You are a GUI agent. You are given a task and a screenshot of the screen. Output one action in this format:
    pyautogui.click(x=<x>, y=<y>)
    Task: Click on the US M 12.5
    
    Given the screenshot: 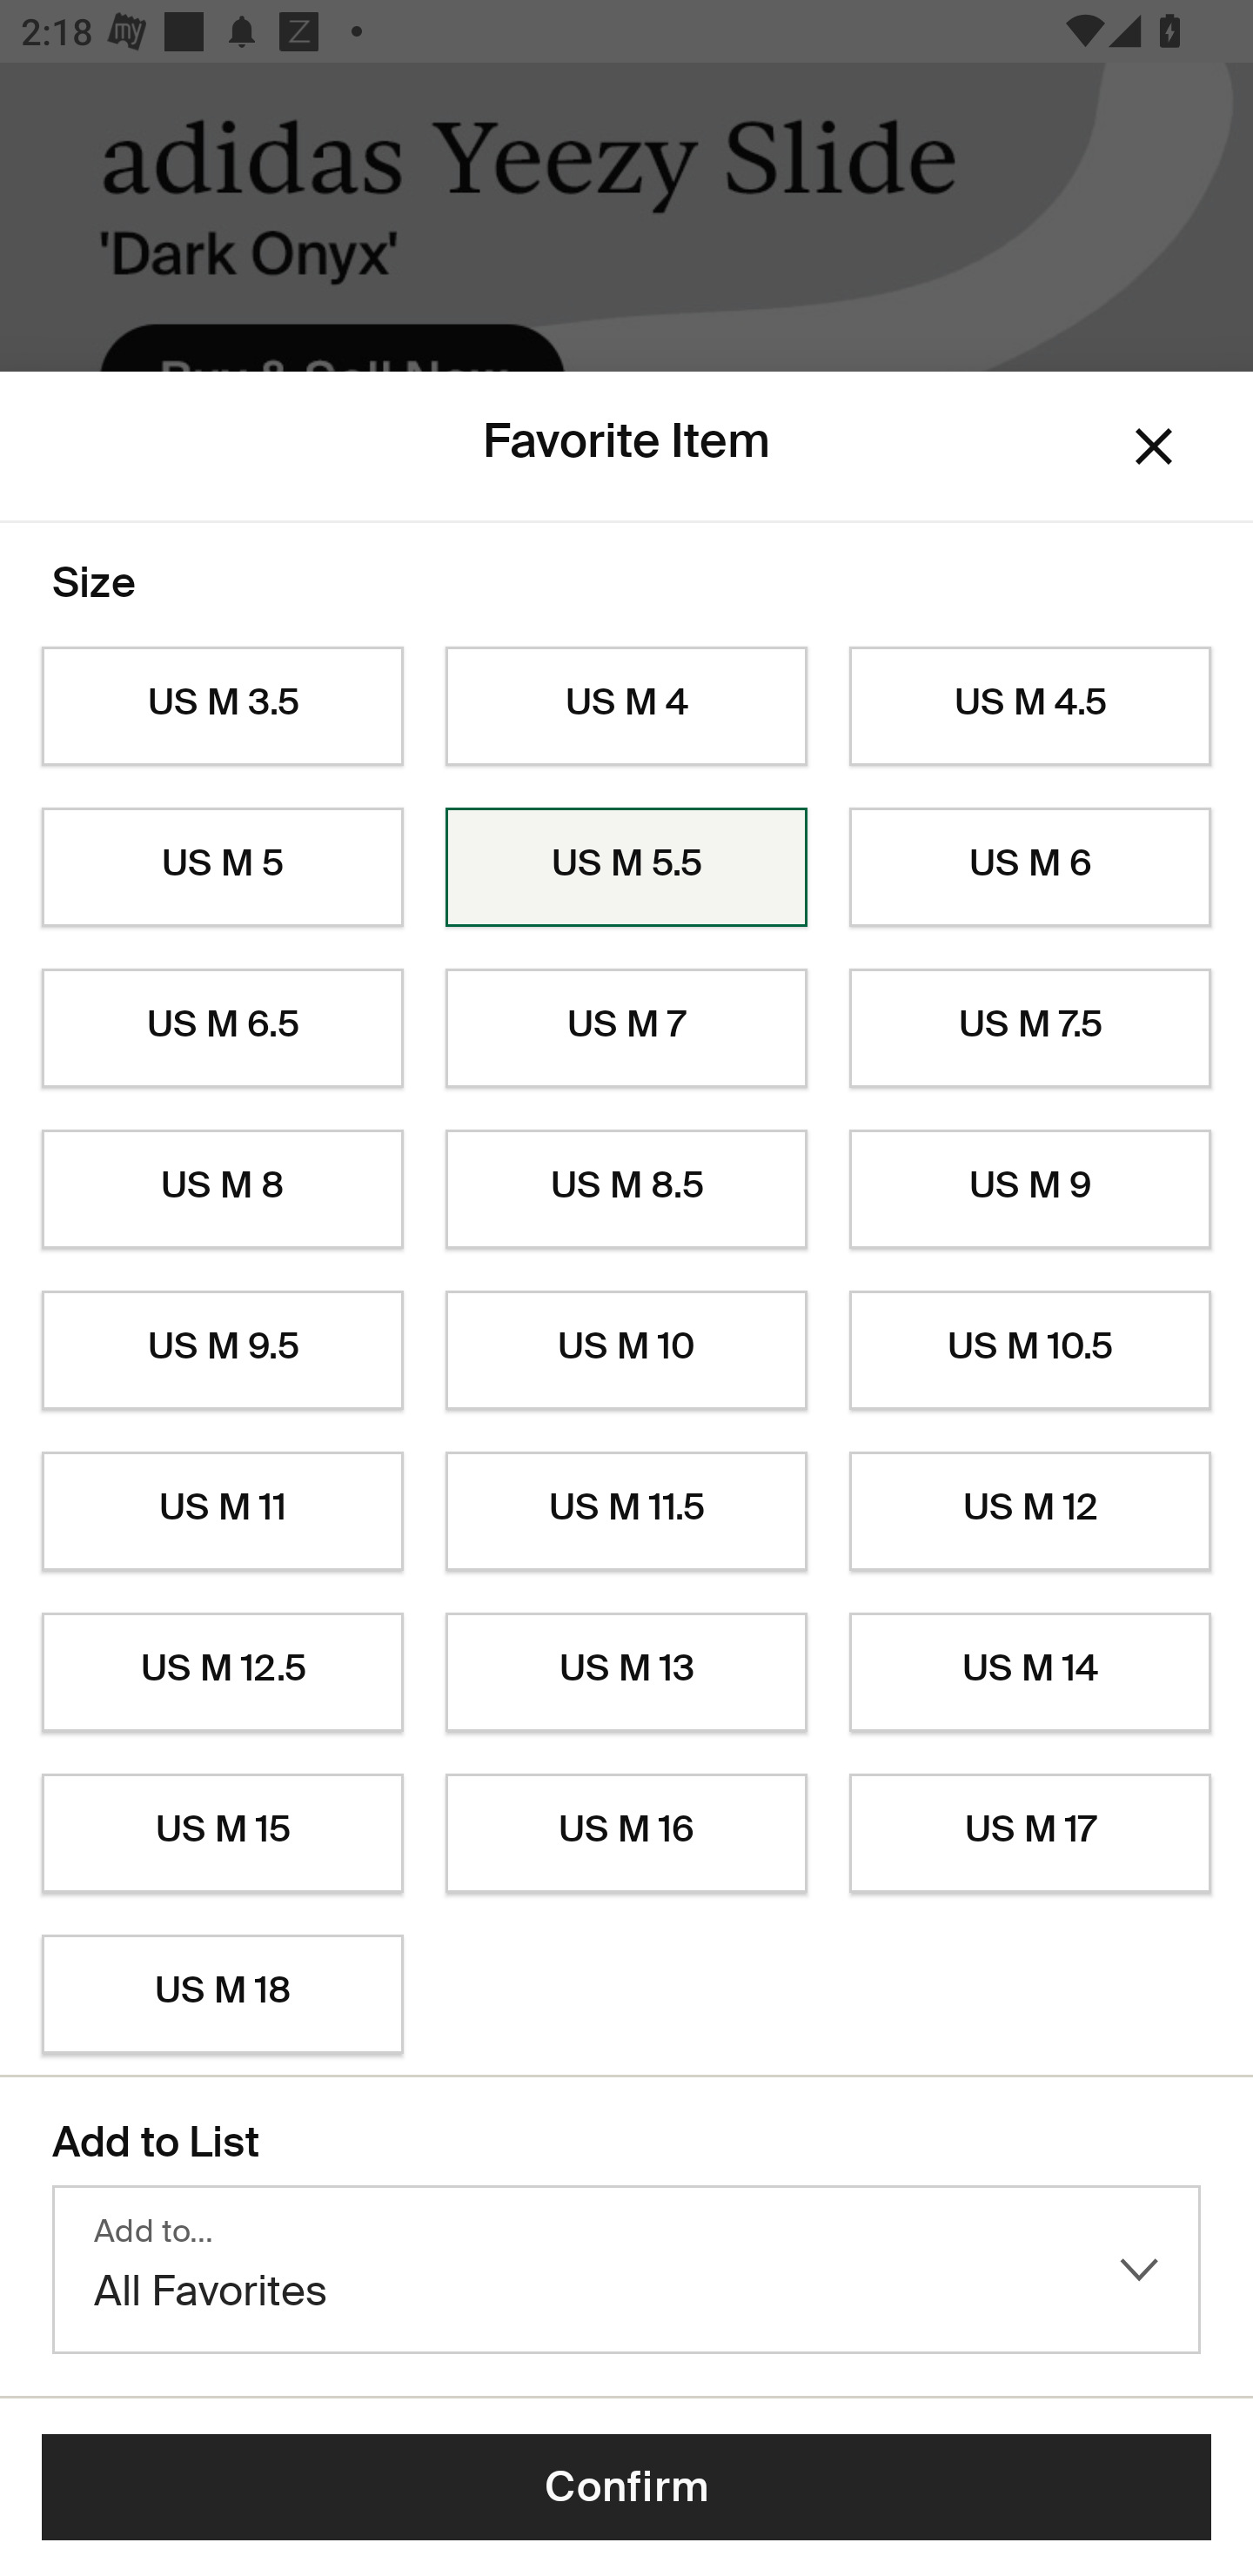 What is the action you would take?
    pyautogui.click(x=222, y=1673)
    